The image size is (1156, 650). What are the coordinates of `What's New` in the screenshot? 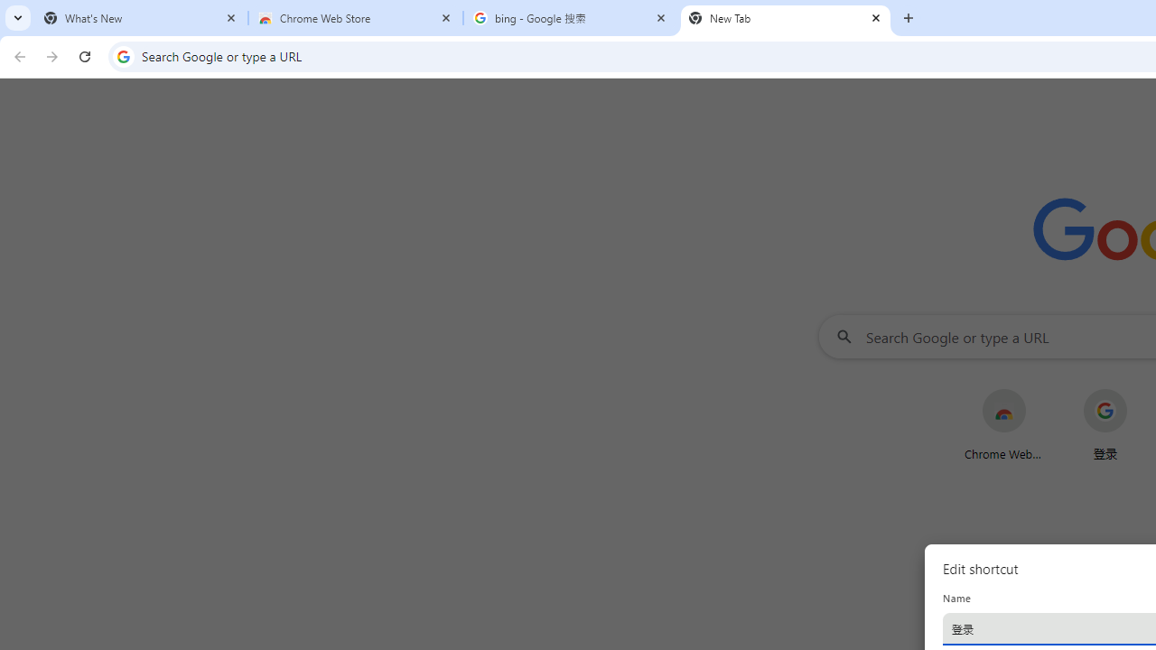 It's located at (141, 18).